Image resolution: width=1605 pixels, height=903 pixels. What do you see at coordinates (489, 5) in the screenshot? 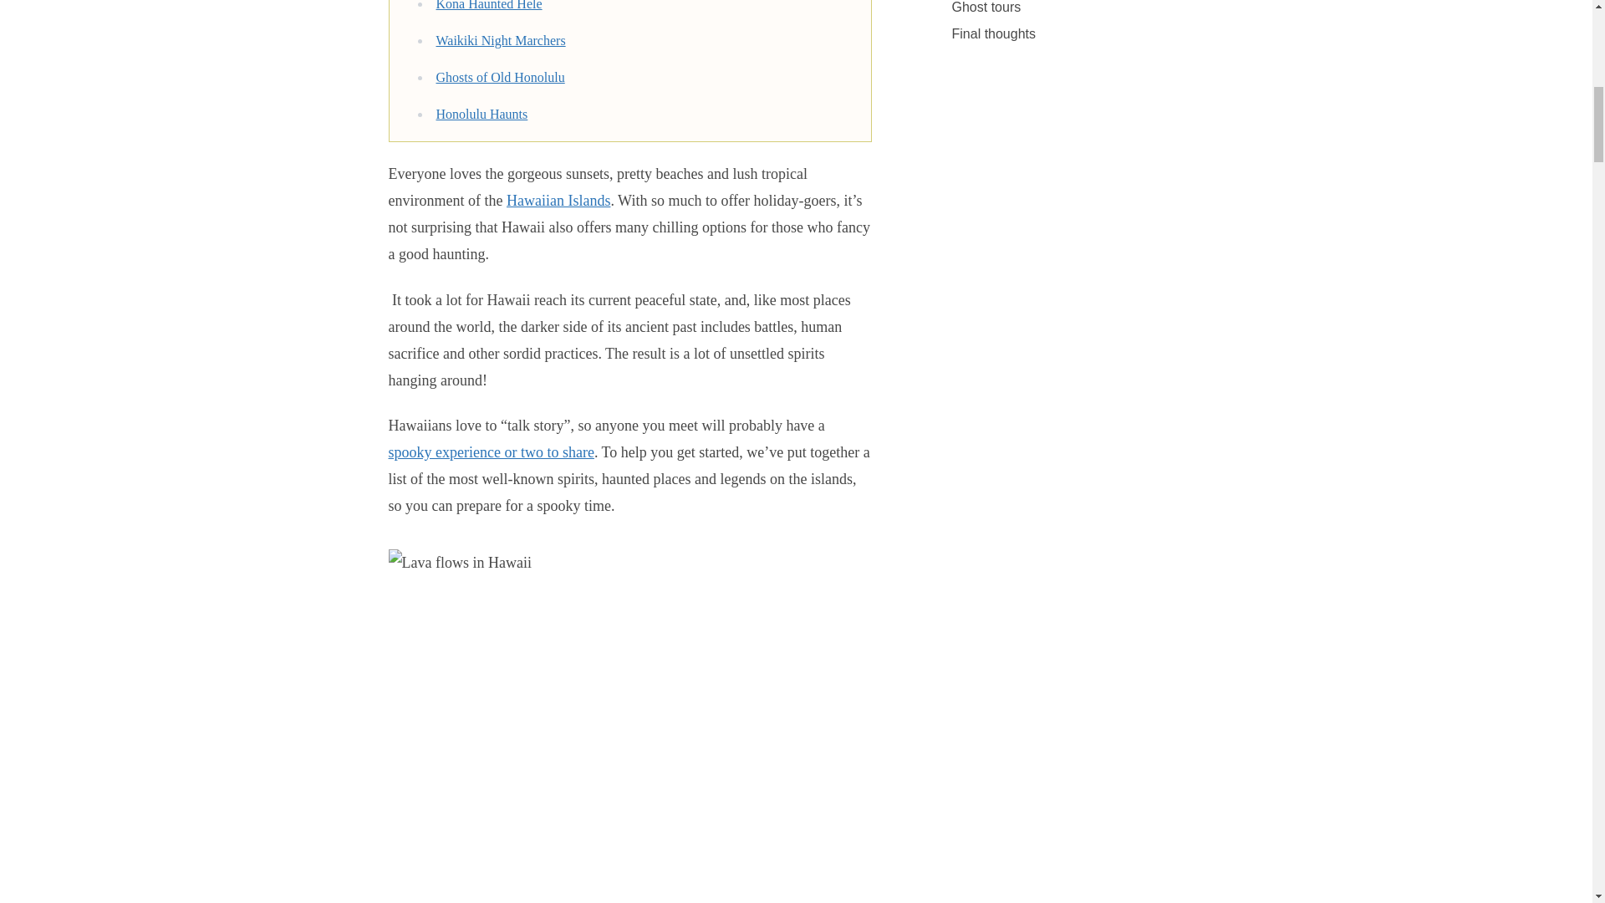
I see `Kona Haunted Hele` at bounding box center [489, 5].